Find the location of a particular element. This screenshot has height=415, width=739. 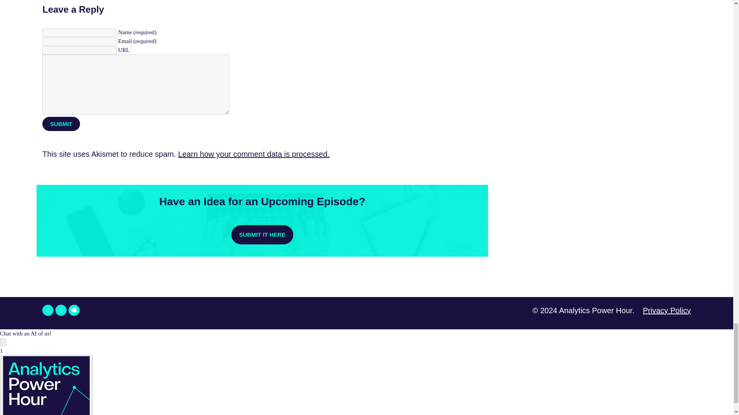

Submit is located at coordinates (61, 124).